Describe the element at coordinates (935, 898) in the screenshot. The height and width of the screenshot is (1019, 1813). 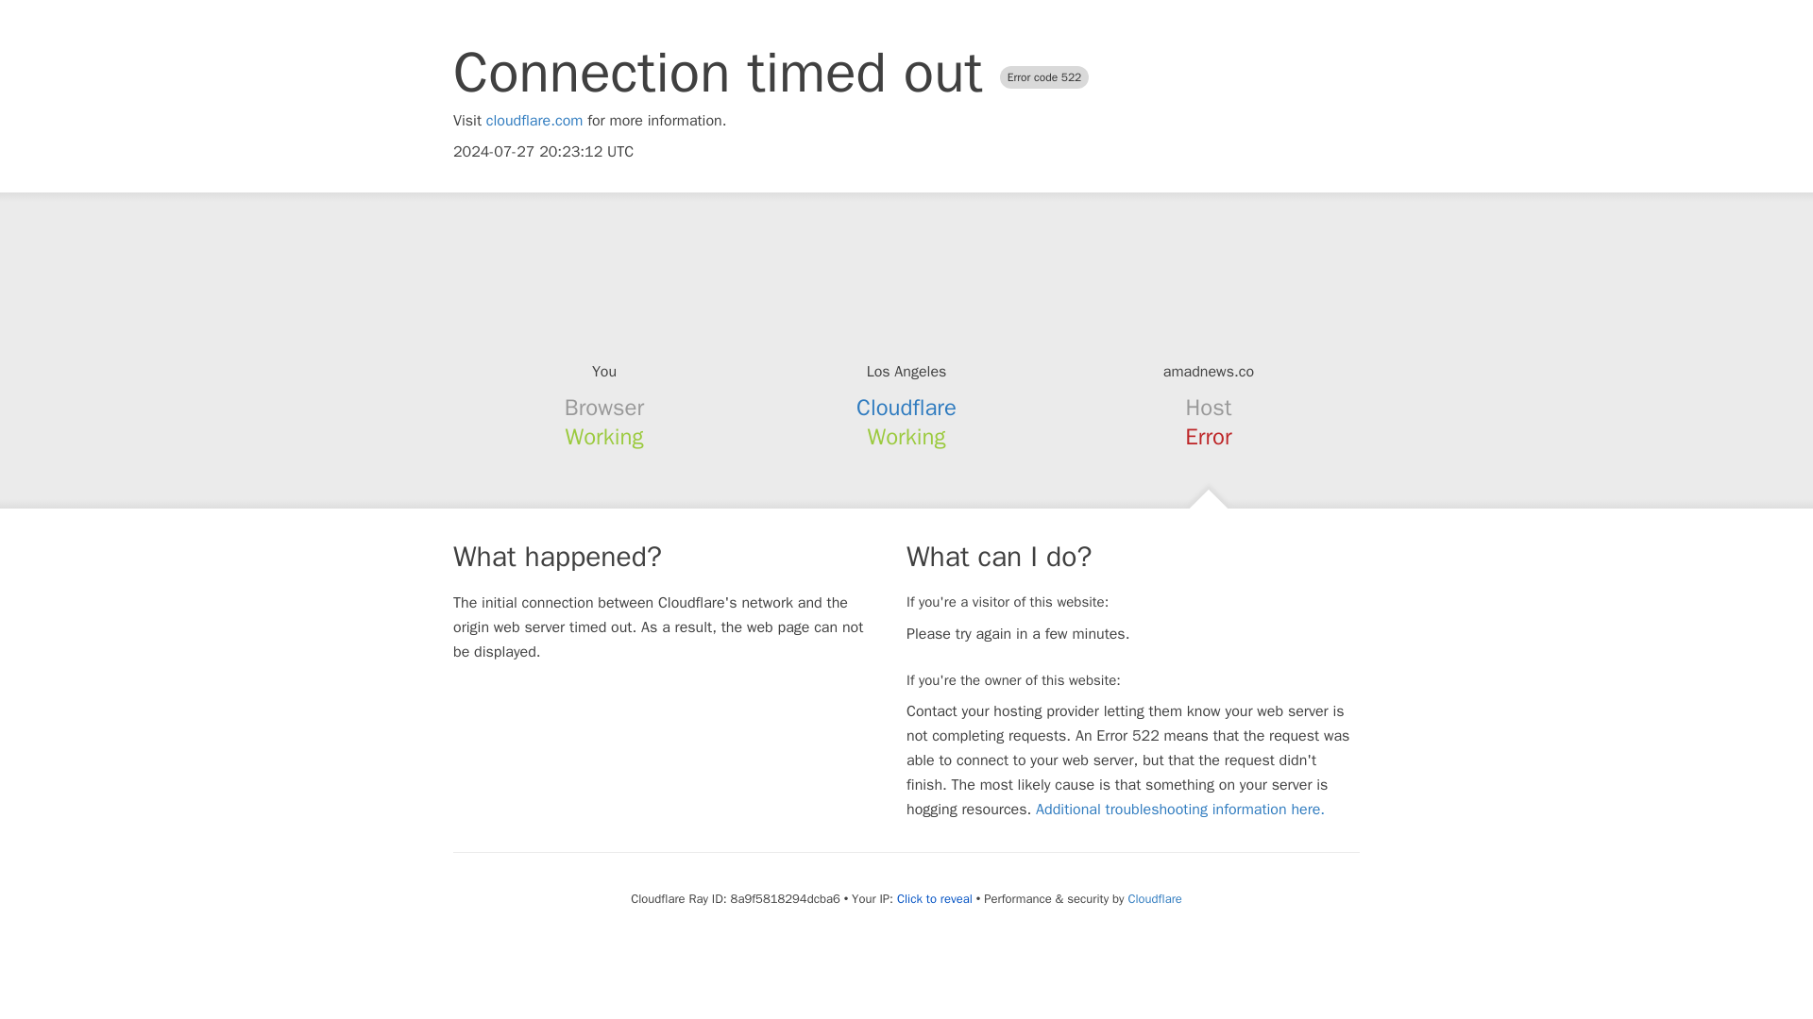
I see `Click to reveal` at that location.